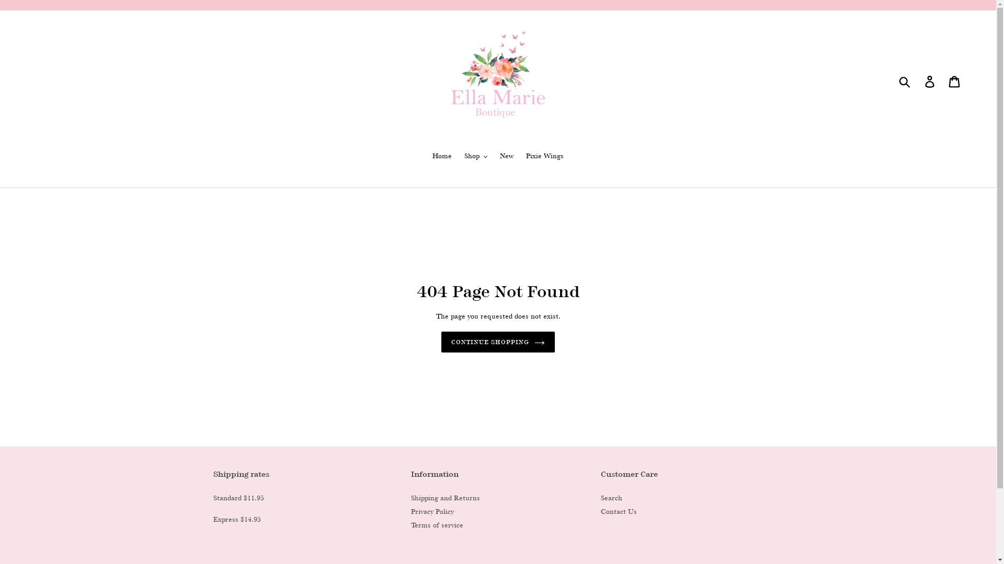 The width and height of the screenshot is (1004, 564). Describe the element at coordinates (498, 343) in the screenshot. I see `CONTINUE SHOPPING` at that location.